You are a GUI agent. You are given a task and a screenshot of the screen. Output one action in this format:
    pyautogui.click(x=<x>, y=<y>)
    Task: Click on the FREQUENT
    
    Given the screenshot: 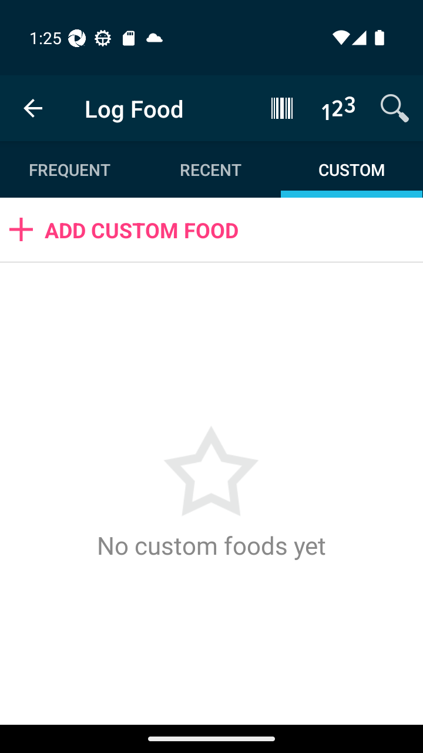 What is the action you would take?
    pyautogui.click(x=70, y=169)
    